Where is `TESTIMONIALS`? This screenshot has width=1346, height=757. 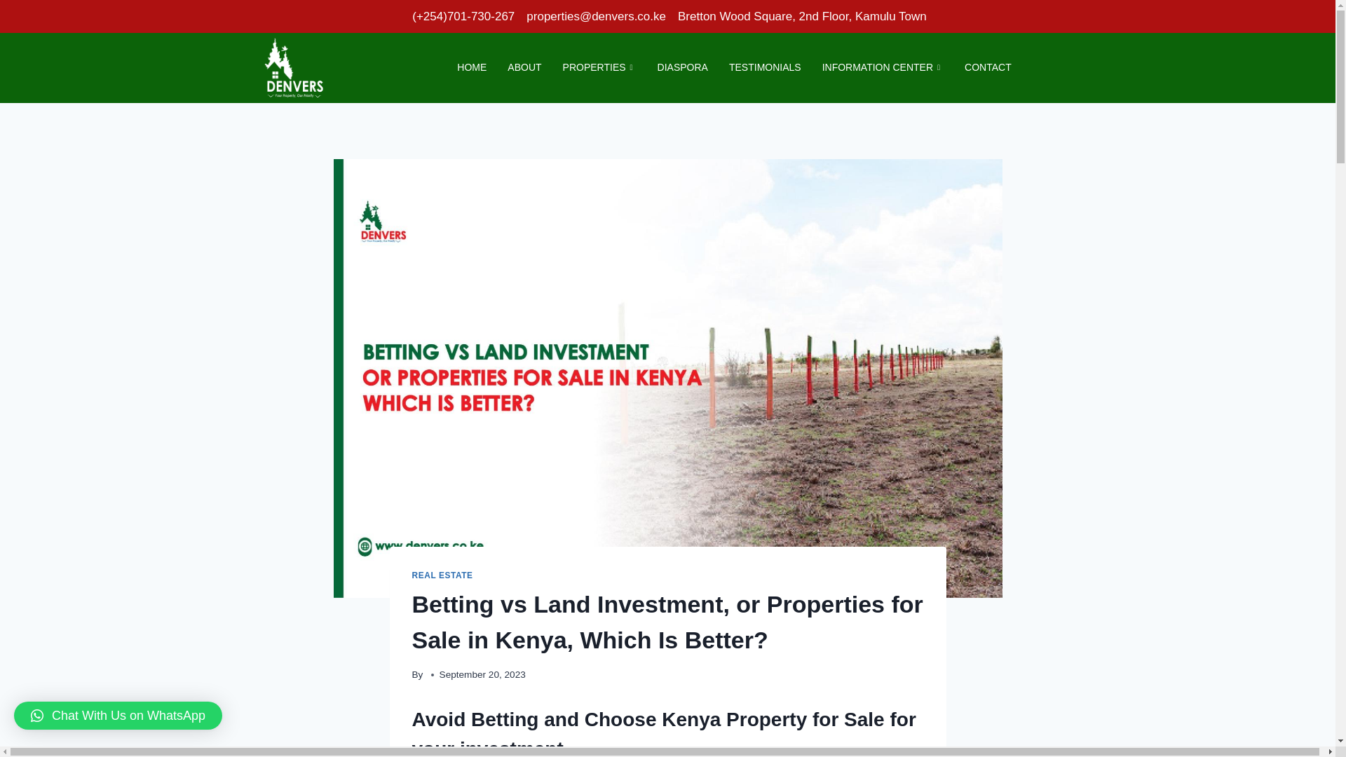 TESTIMONIALS is located at coordinates (765, 67).